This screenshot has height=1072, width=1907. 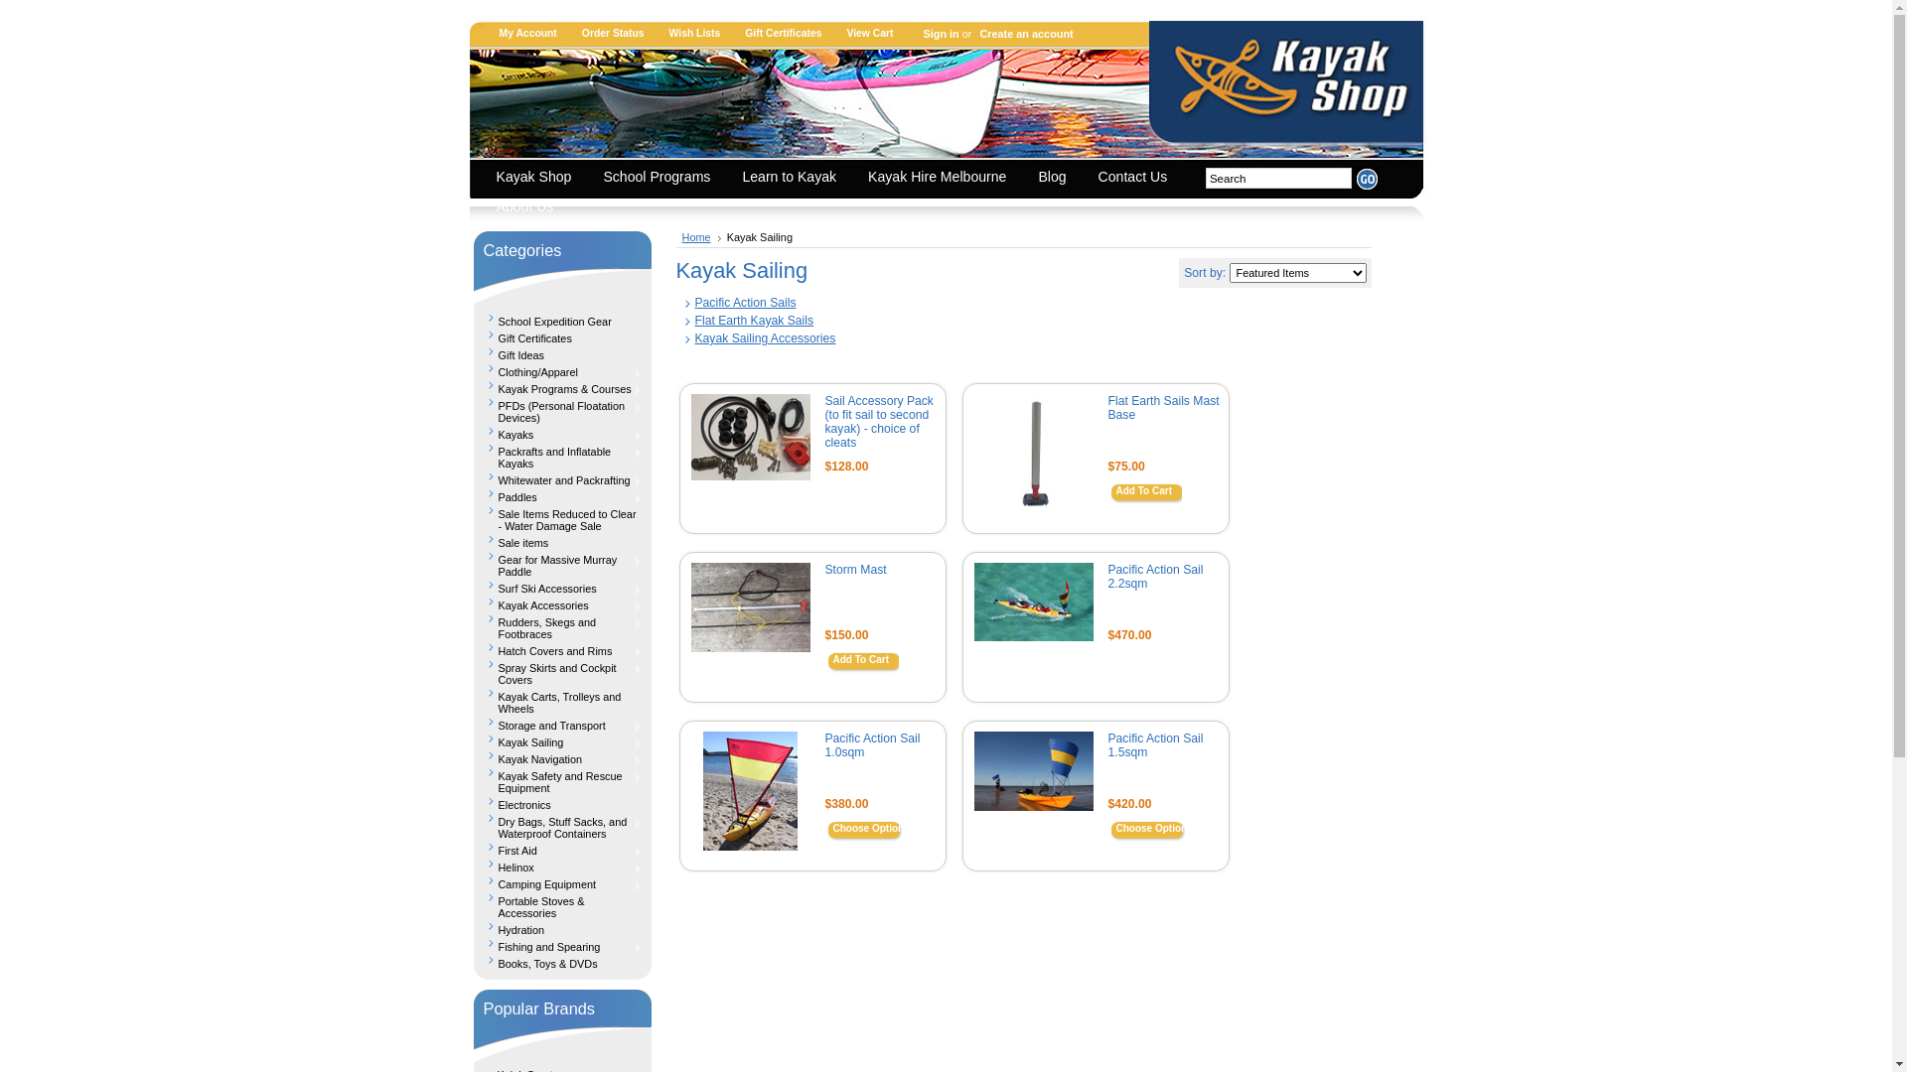 I want to click on Flat Earth Sails Mast Base, so click(x=1164, y=408).